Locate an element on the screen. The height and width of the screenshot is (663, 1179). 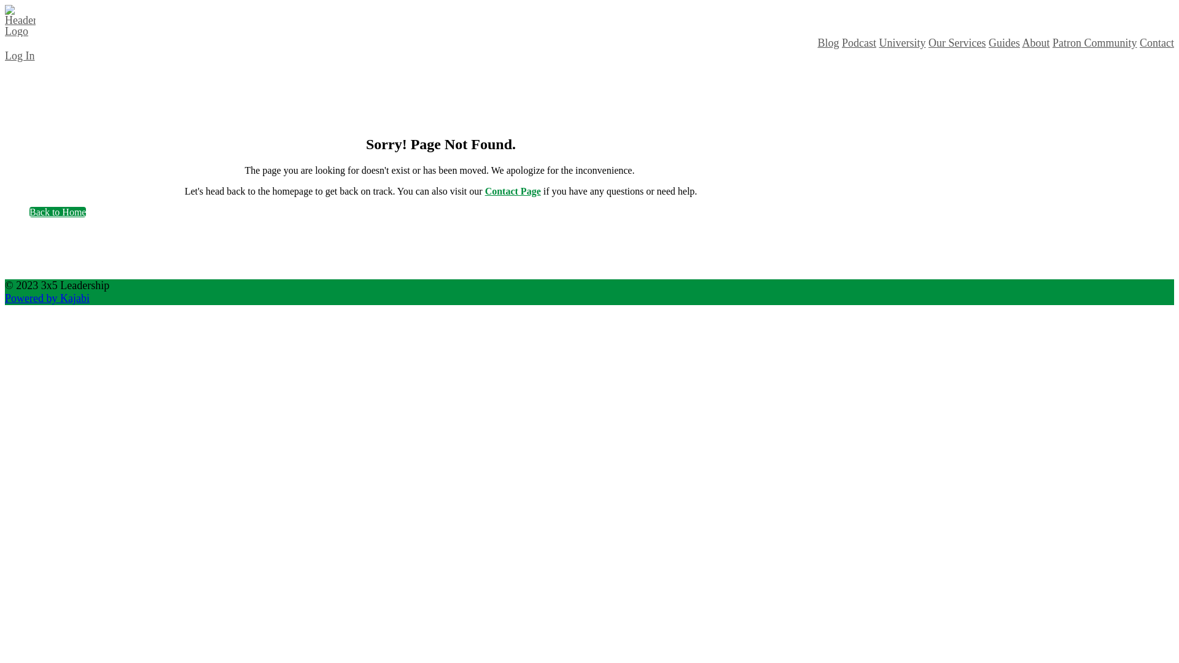
Log In is located at coordinates (20, 56).